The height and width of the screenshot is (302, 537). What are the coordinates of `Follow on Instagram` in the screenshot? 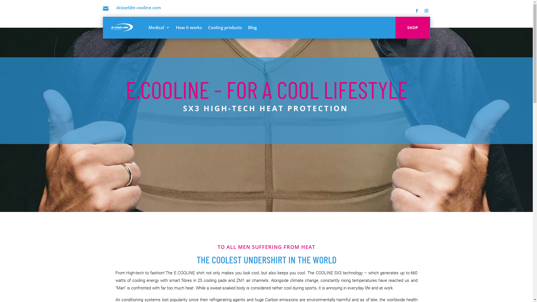 It's located at (426, 11).